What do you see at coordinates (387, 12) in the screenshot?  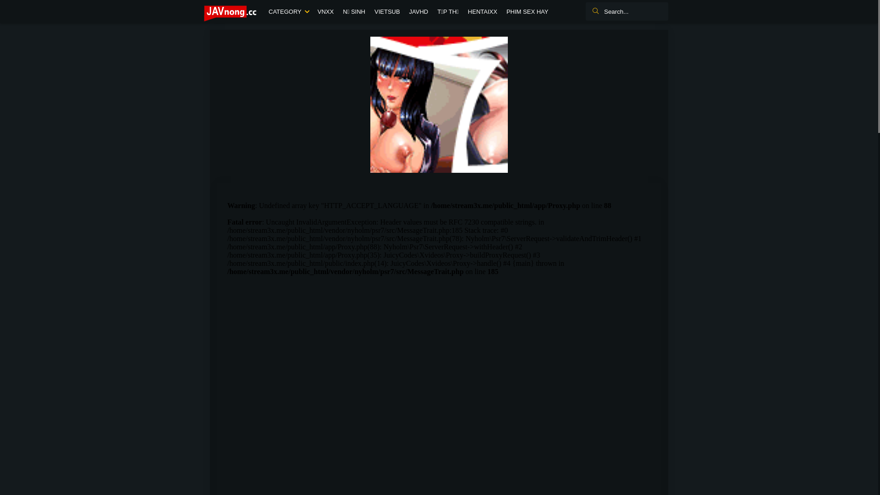 I see `VIETSUB` at bounding box center [387, 12].